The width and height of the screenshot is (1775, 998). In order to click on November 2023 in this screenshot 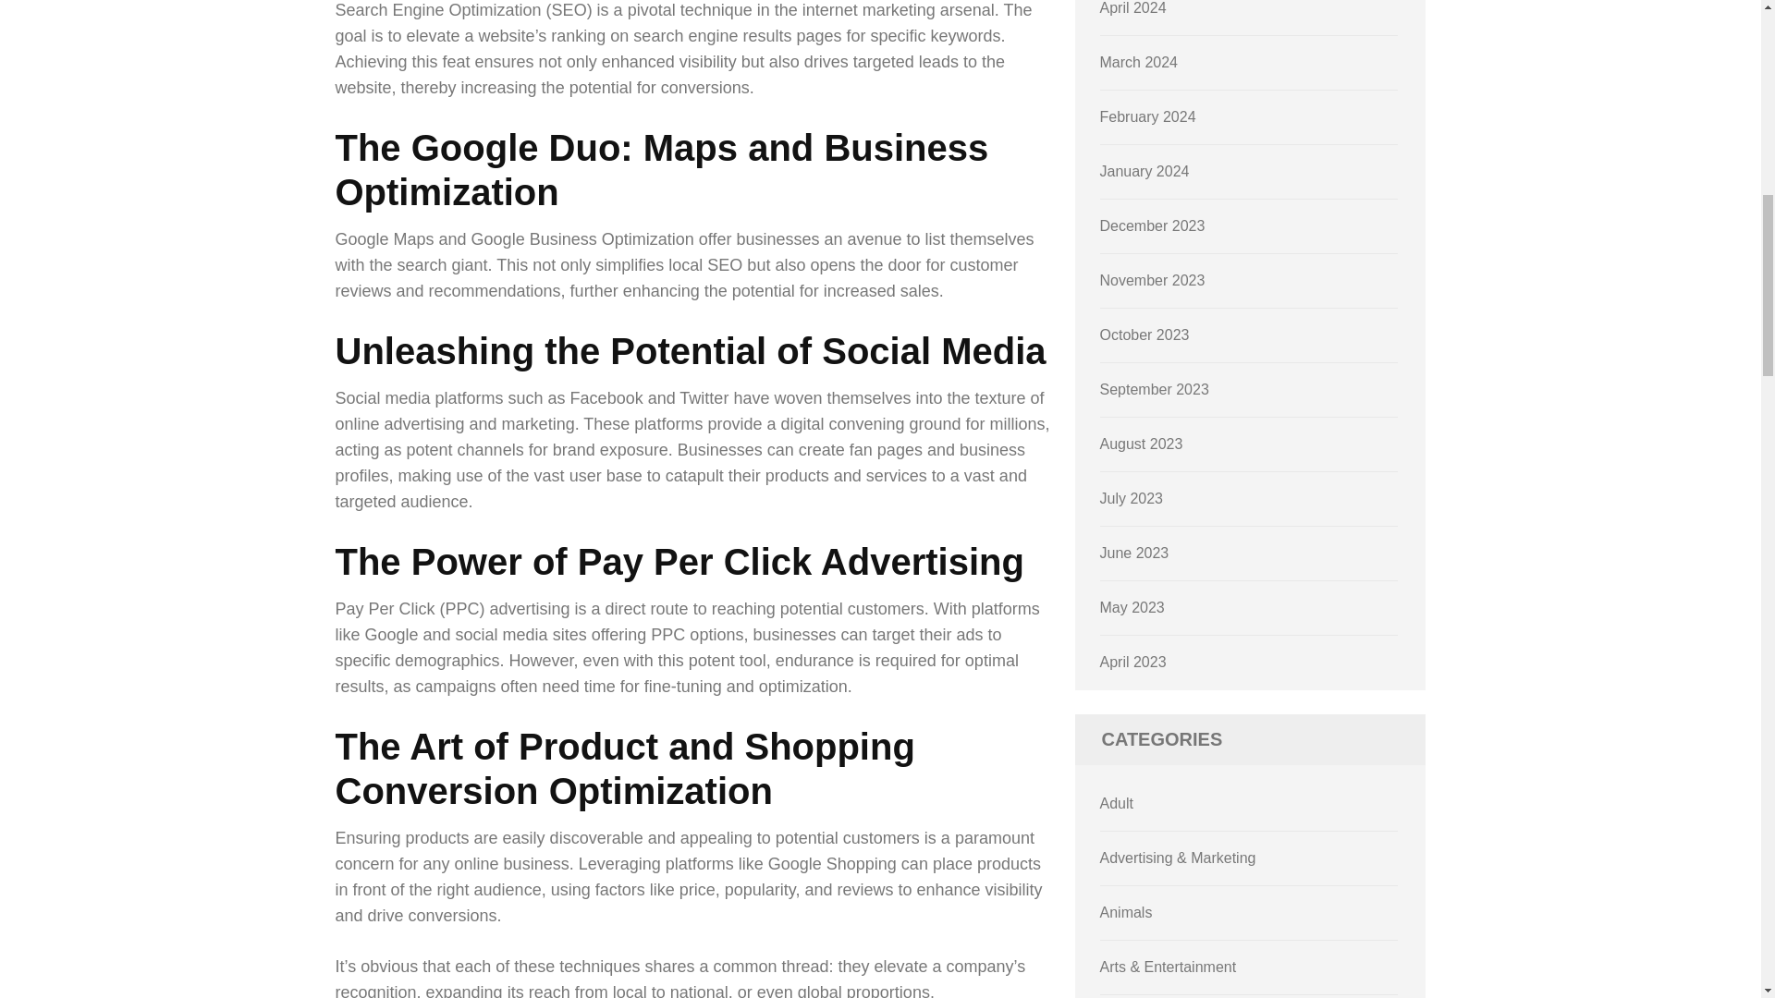, I will do `click(1152, 280)`.